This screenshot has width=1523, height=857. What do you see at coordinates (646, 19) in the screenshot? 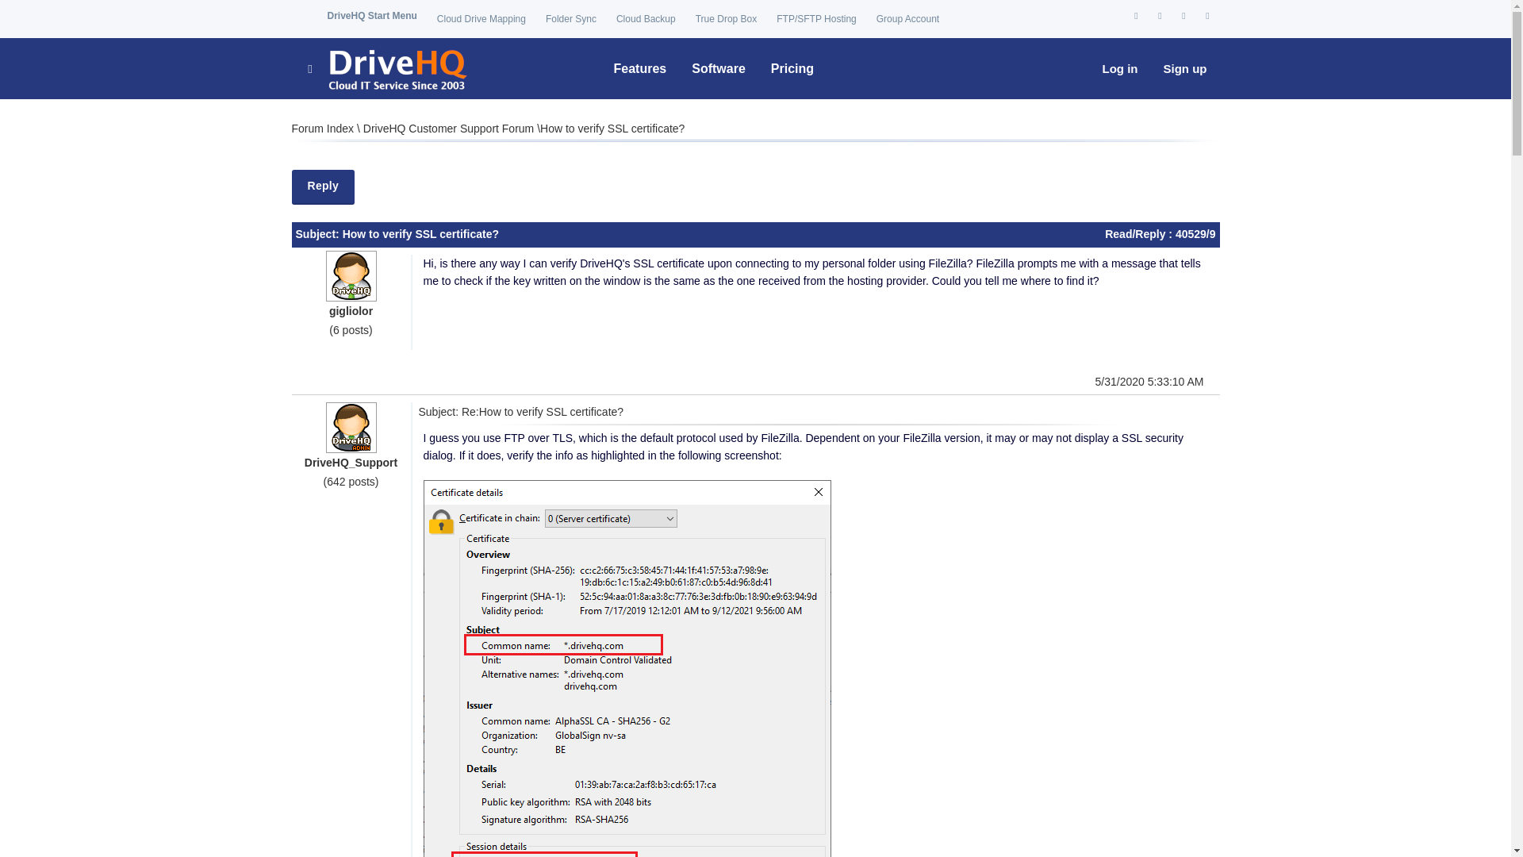
I see `Automatically back up PC, Mac and Server to the cloud` at bounding box center [646, 19].